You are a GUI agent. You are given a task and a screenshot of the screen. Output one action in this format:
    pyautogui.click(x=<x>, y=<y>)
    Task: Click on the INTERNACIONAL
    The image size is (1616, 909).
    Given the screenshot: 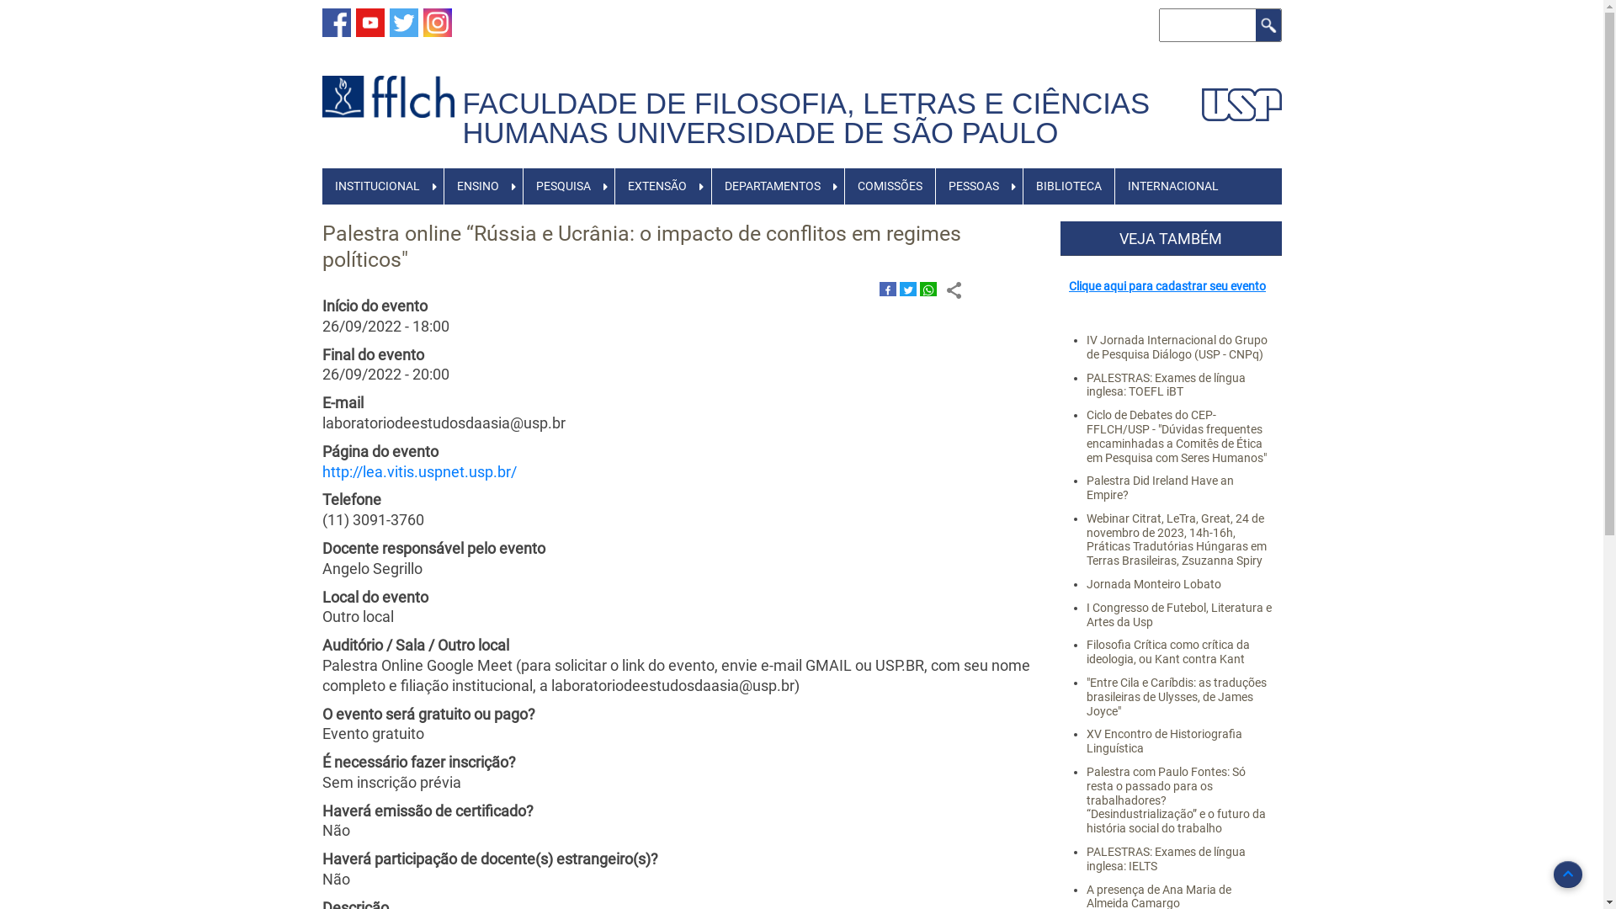 What is the action you would take?
    pyautogui.click(x=1173, y=187)
    